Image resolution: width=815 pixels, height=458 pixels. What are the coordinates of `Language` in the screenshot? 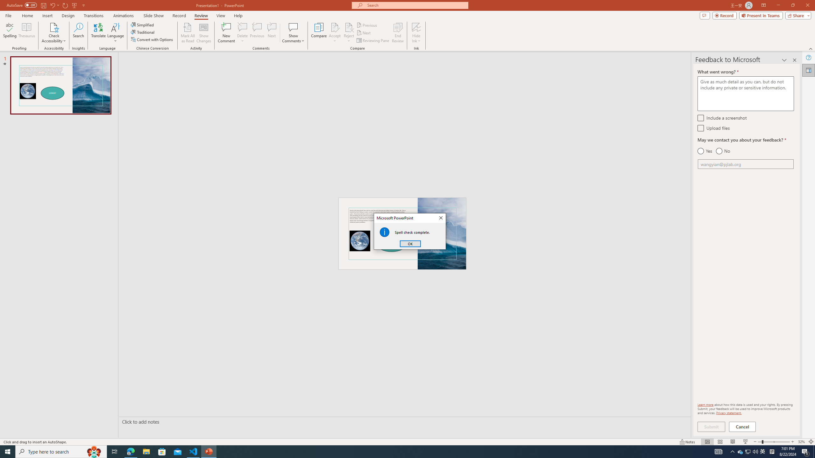 It's located at (116, 33).